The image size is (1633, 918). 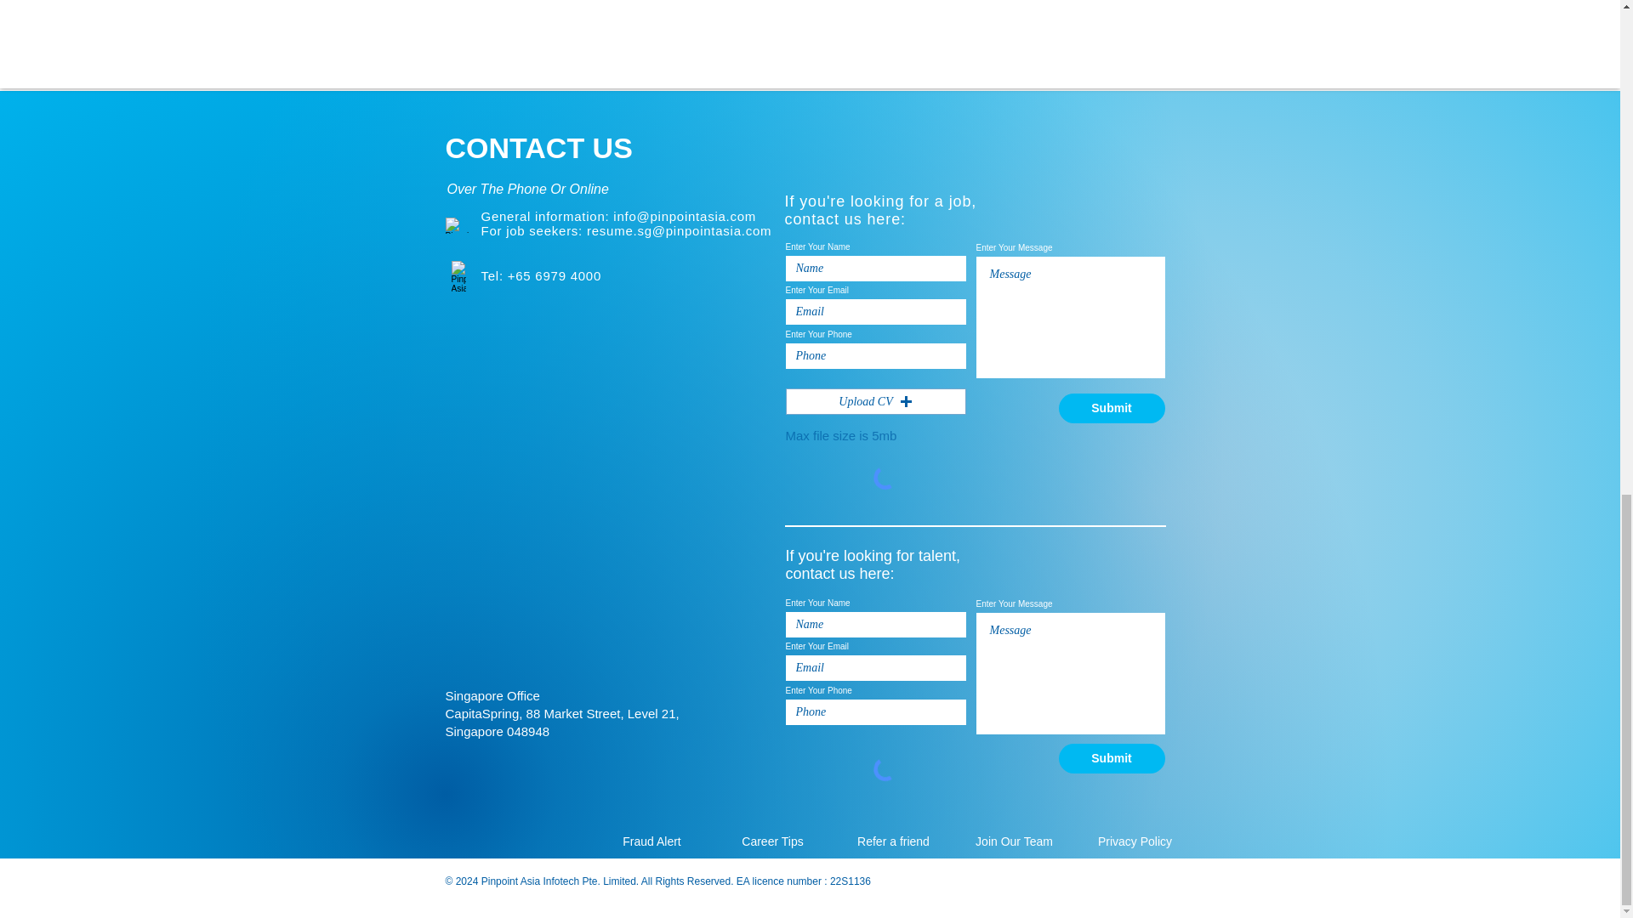 I want to click on Apply Now, so click(x=469, y=46).